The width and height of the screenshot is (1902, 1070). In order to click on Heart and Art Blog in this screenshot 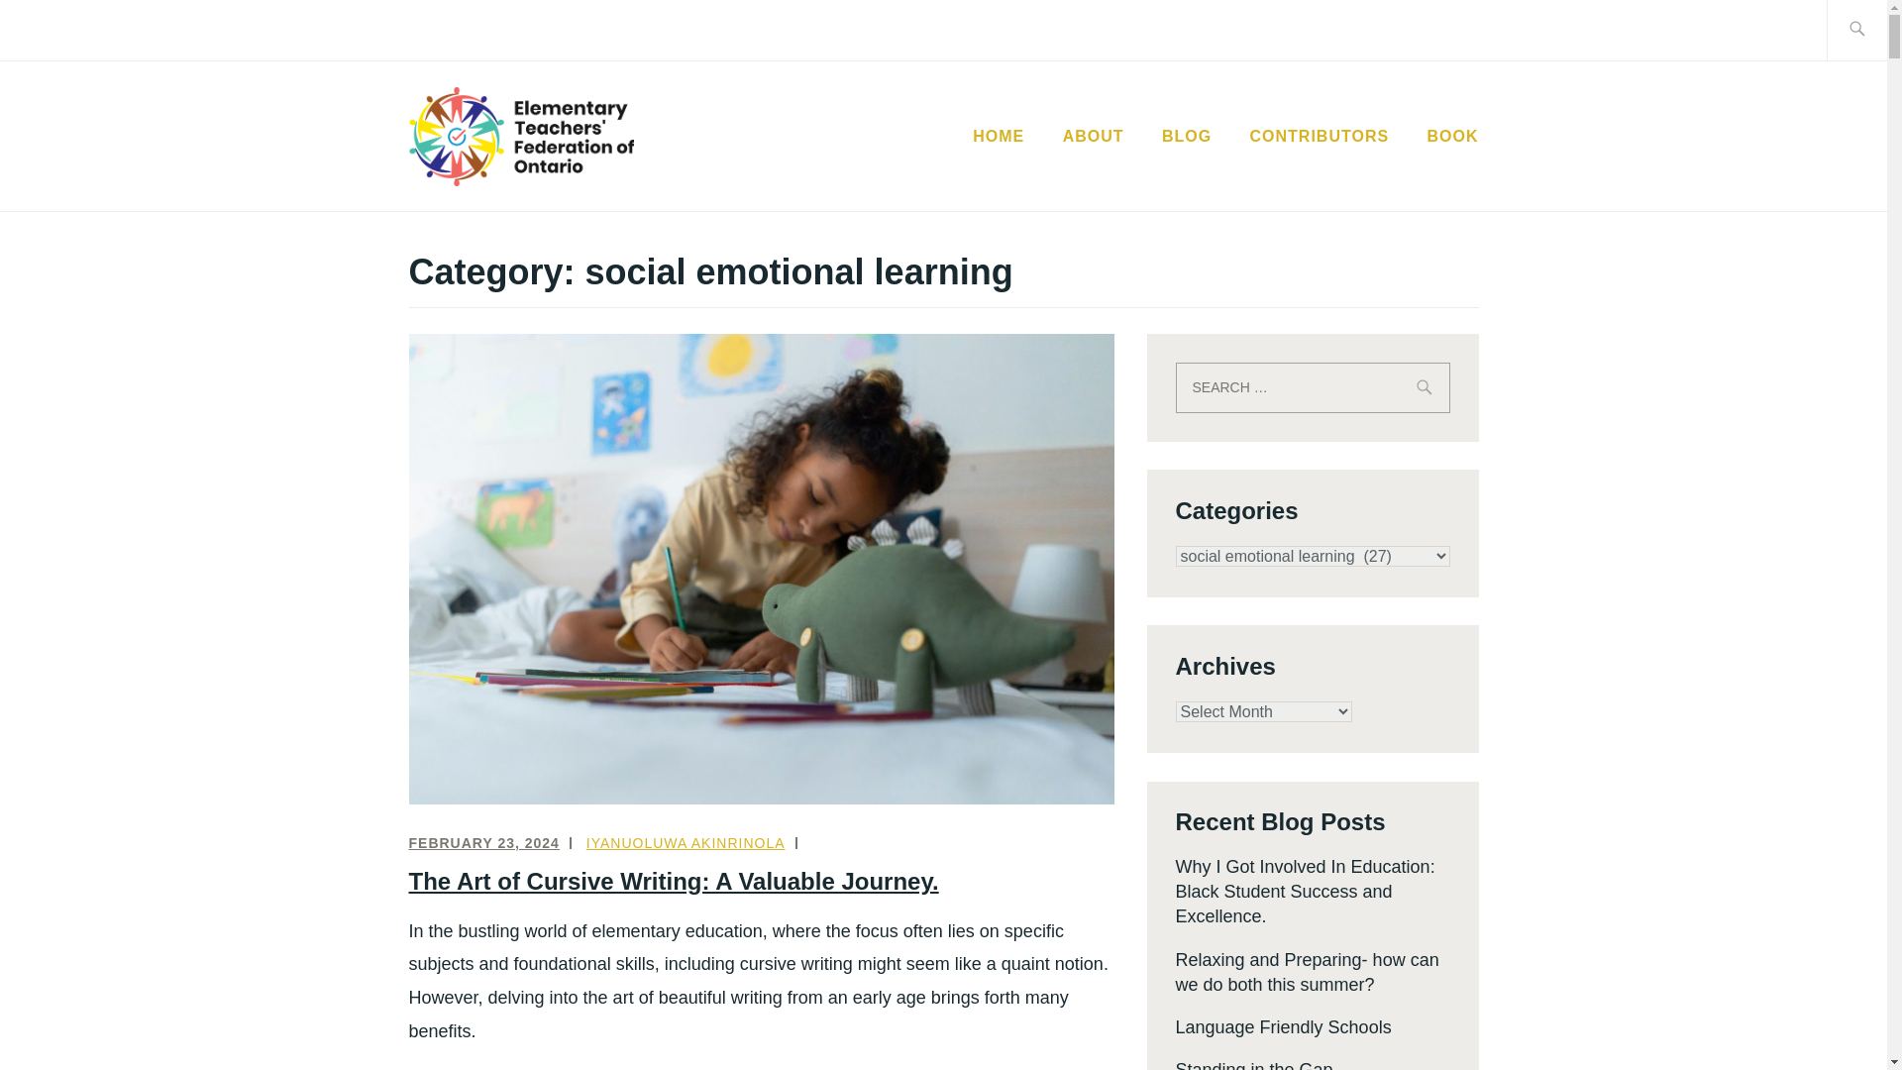, I will do `click(1187, 137)`.